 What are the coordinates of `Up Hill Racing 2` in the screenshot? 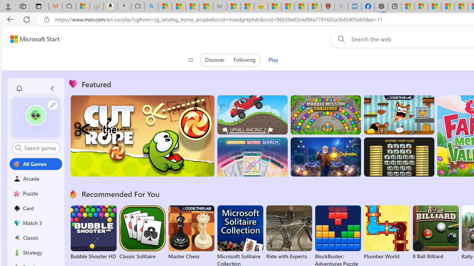 It's located at (252, 115).